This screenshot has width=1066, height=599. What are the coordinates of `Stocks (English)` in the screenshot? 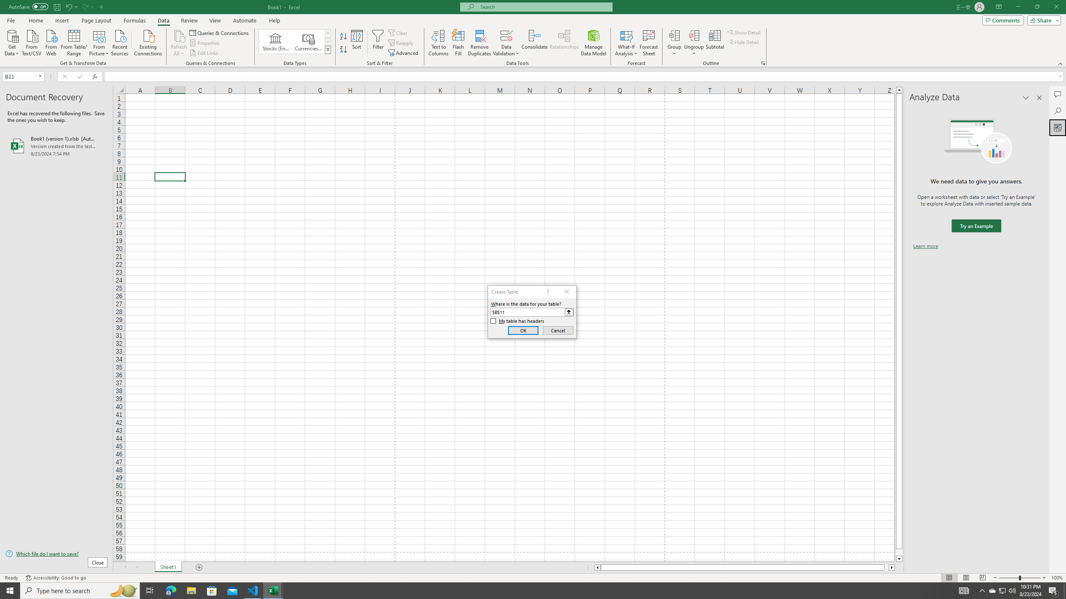 It's located at (276, 42).